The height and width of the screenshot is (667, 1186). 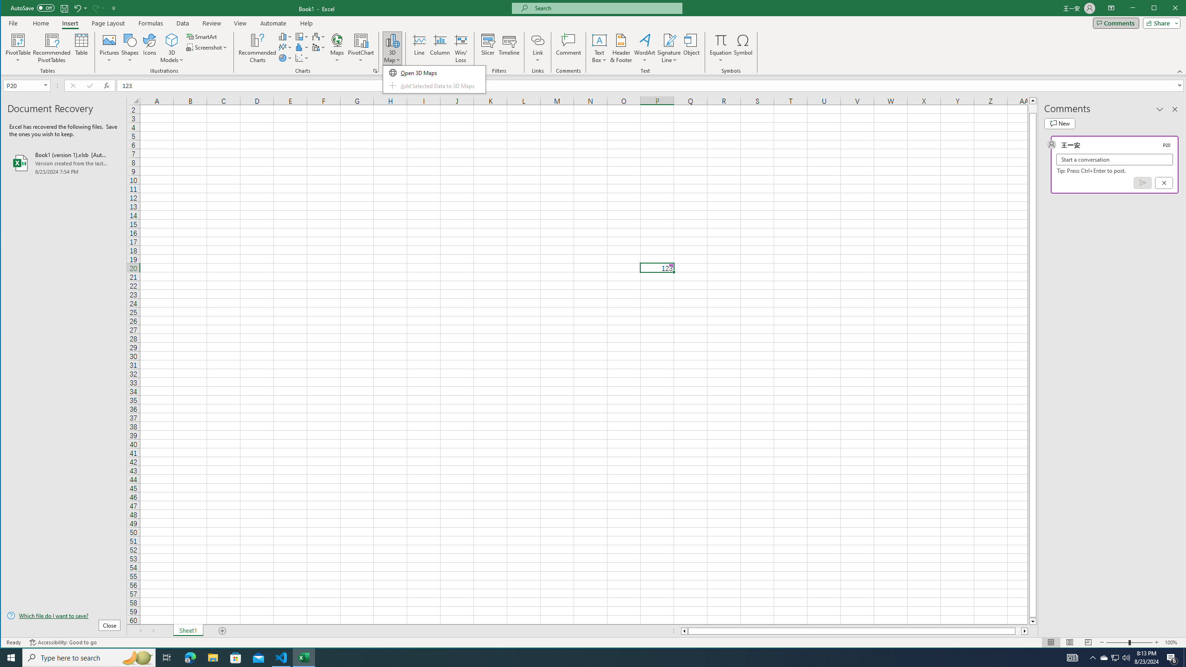 I want to click on Search highlights icon opens search home window, so click(x=137, y=658).